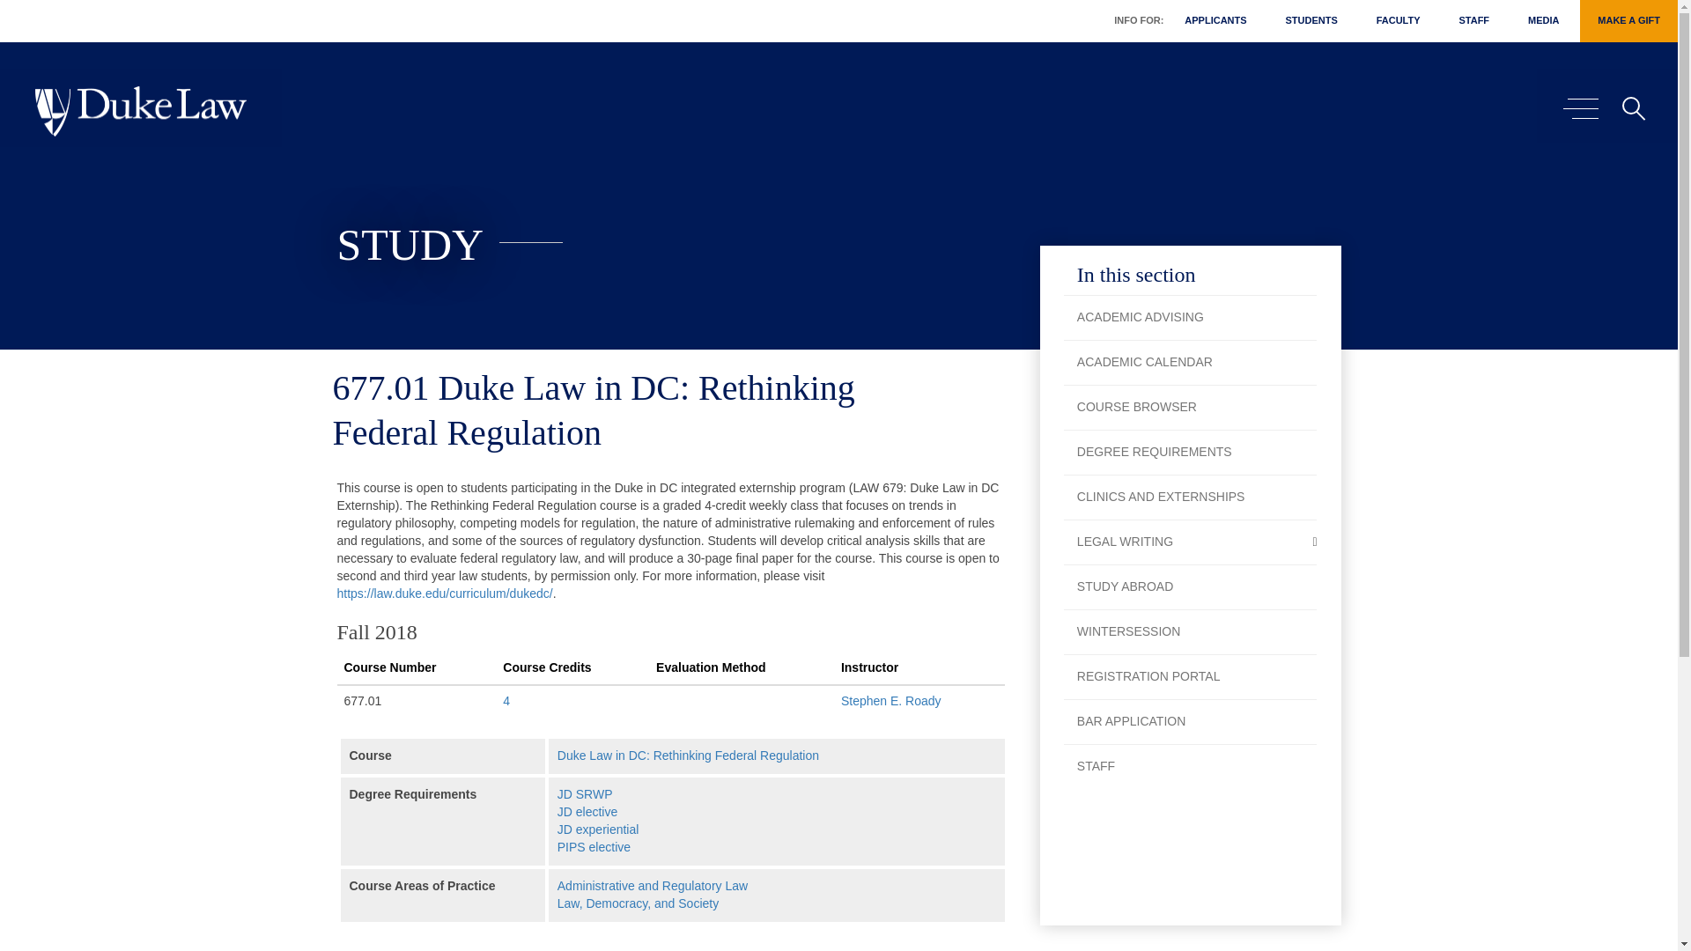  Describe the element at coordinates (141, 111) in the screenshot. I see `Home` at that location.